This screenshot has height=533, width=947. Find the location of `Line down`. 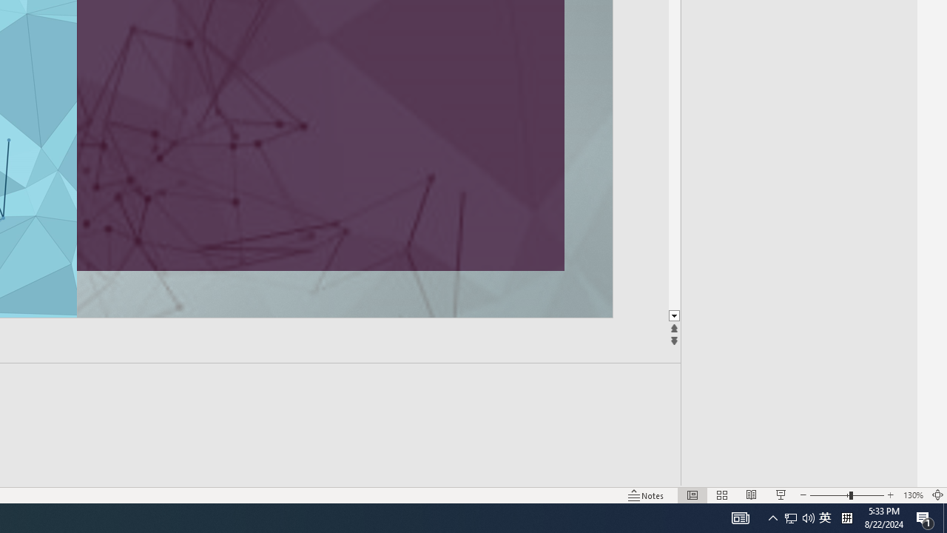

Line down is located at coordinates (674, 317).